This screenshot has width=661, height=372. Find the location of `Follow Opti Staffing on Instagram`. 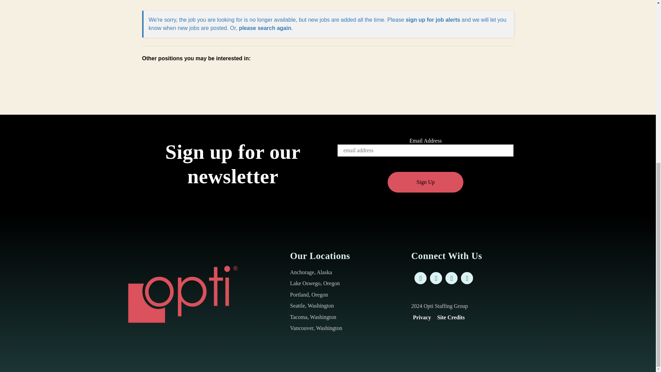

Follow Opti Staffing on Instagram is located at coordinates (467, 278).